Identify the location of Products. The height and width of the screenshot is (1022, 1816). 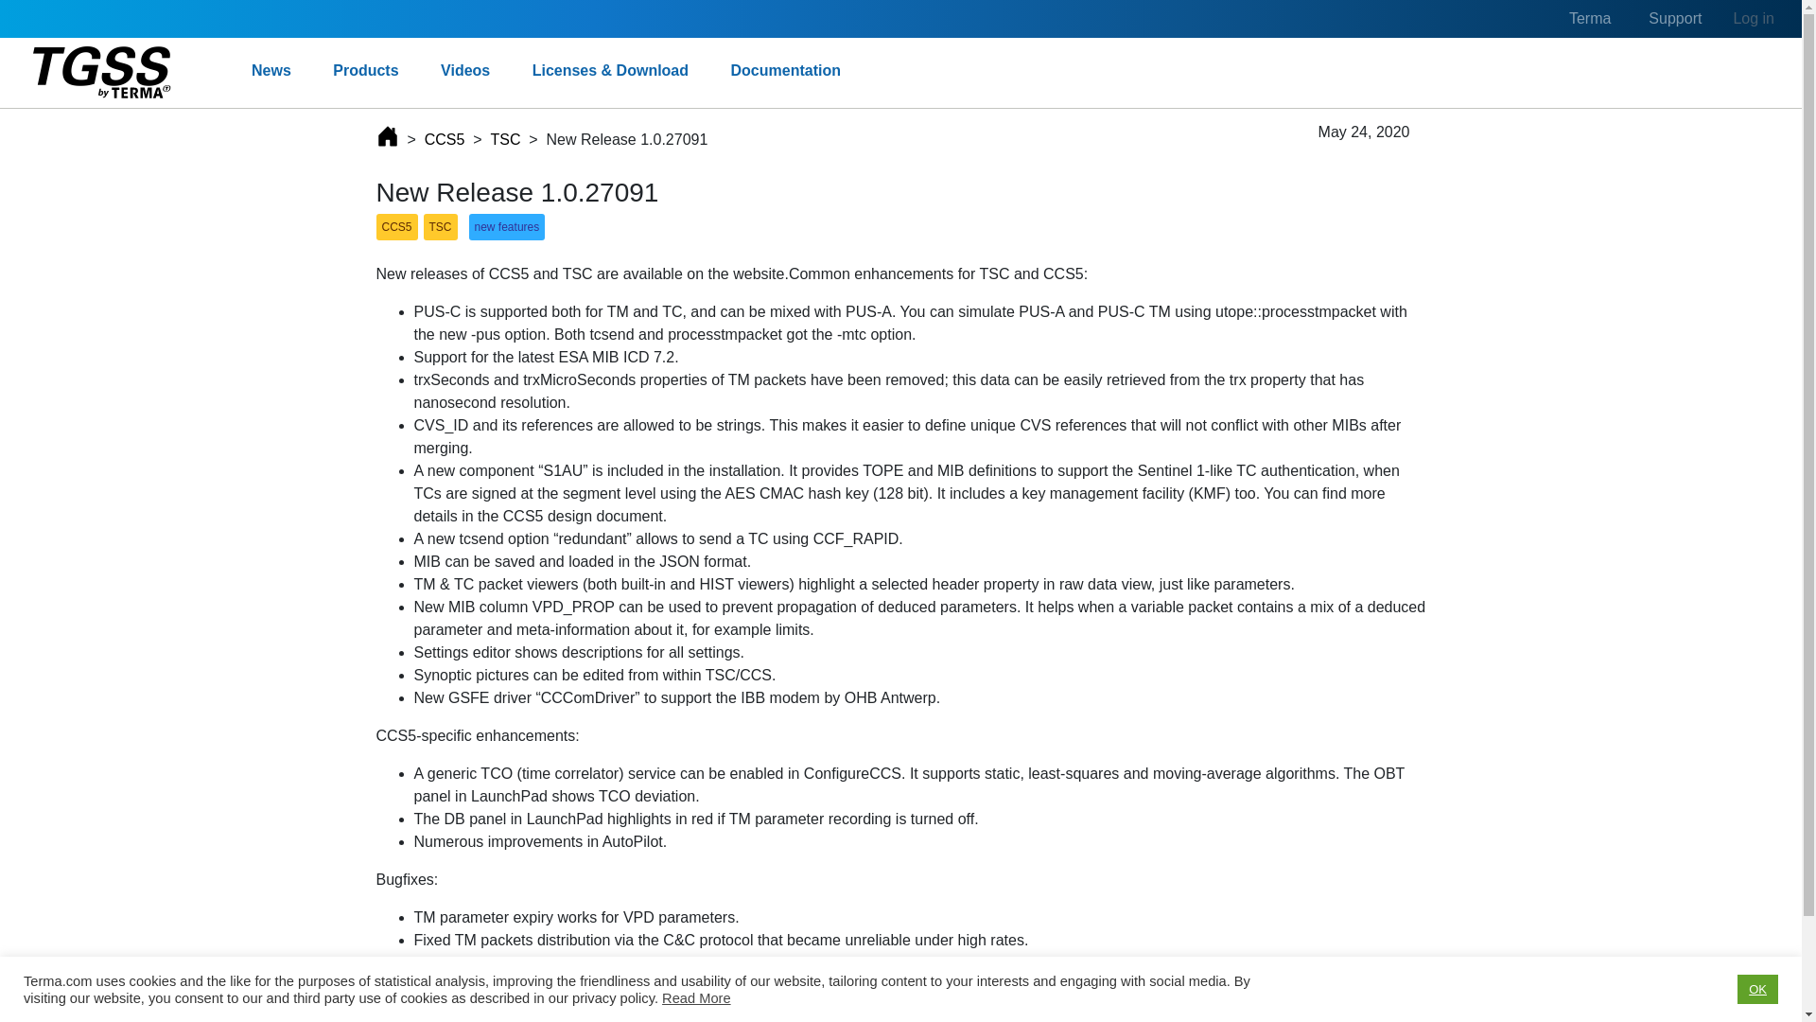
(365, 70).